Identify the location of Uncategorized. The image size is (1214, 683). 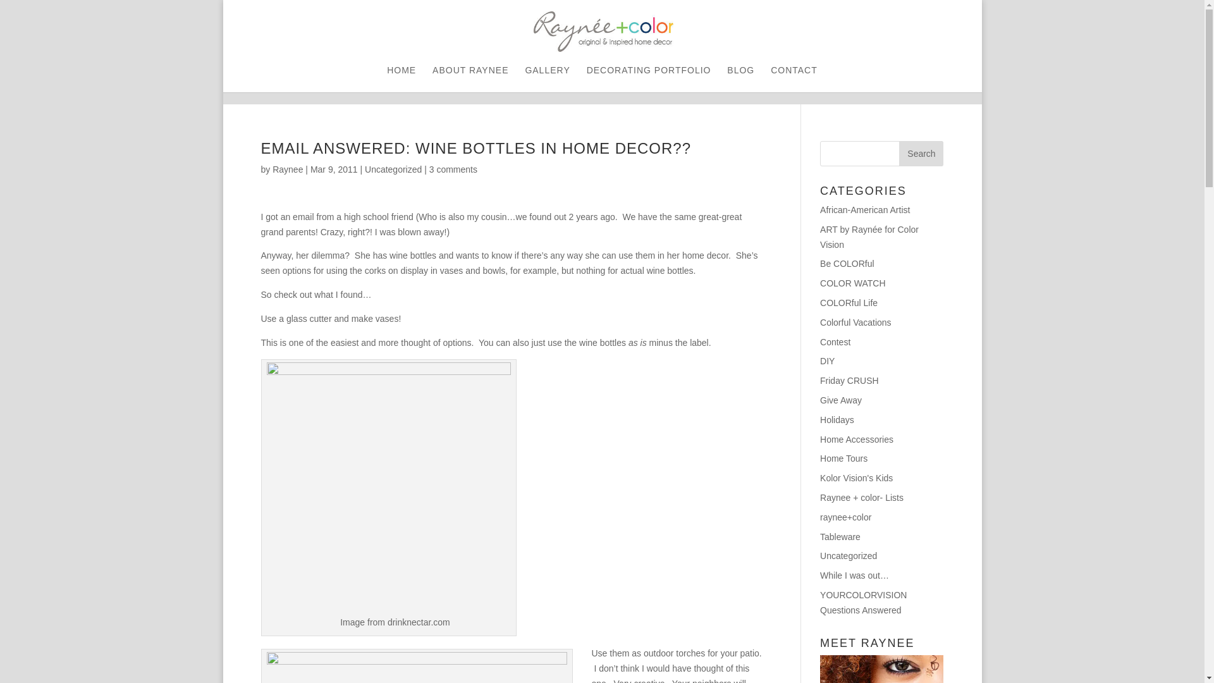
(393, 169).